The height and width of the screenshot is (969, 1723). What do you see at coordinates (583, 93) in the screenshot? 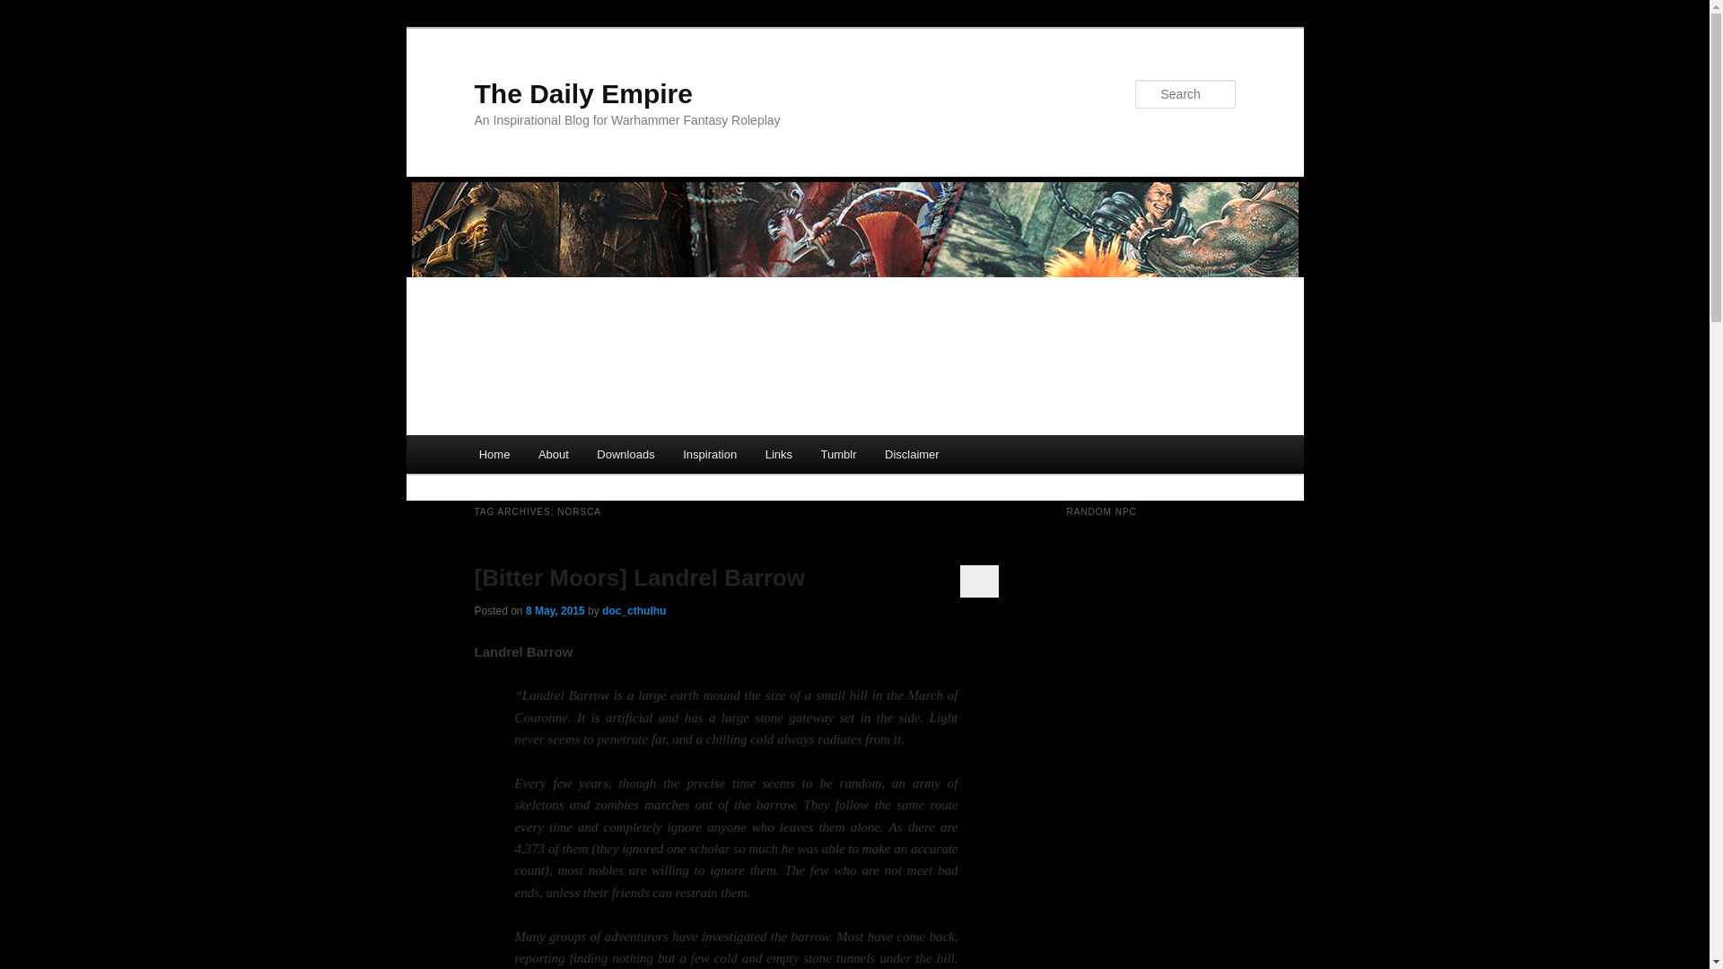
I see `The Daily Empire` at bounding box center [583, 93].